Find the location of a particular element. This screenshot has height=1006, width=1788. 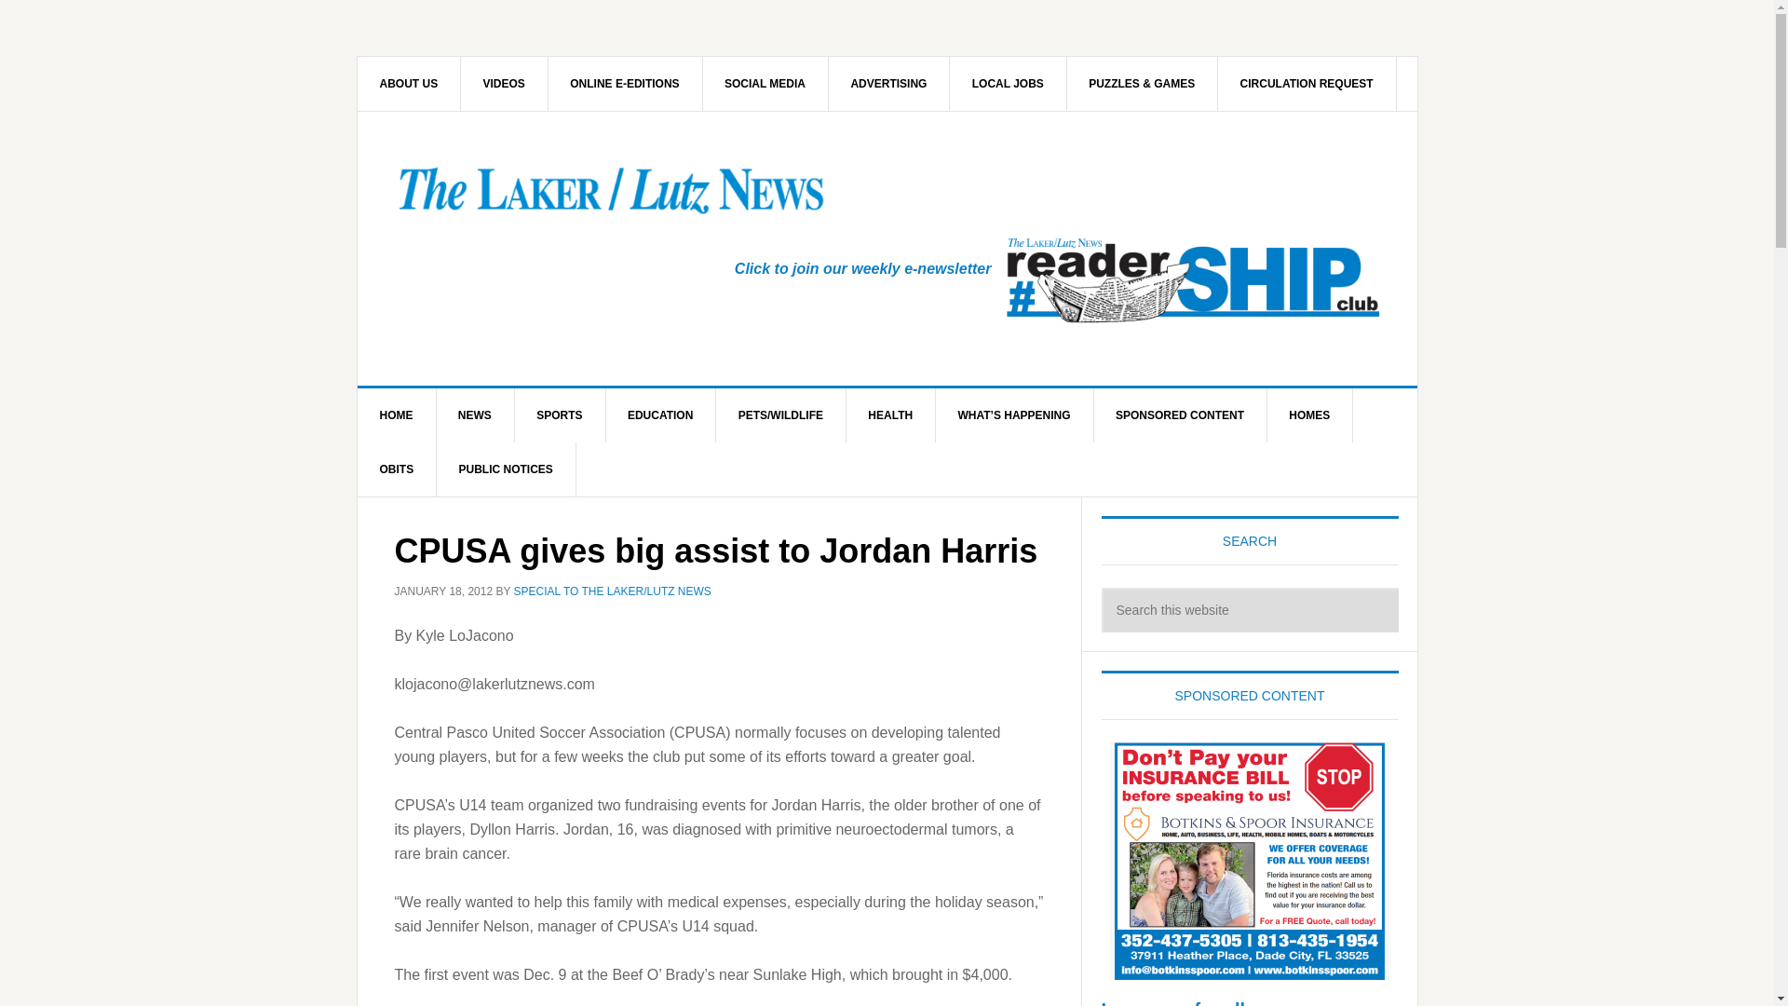

NEWS is located at coordinates (475, 415).